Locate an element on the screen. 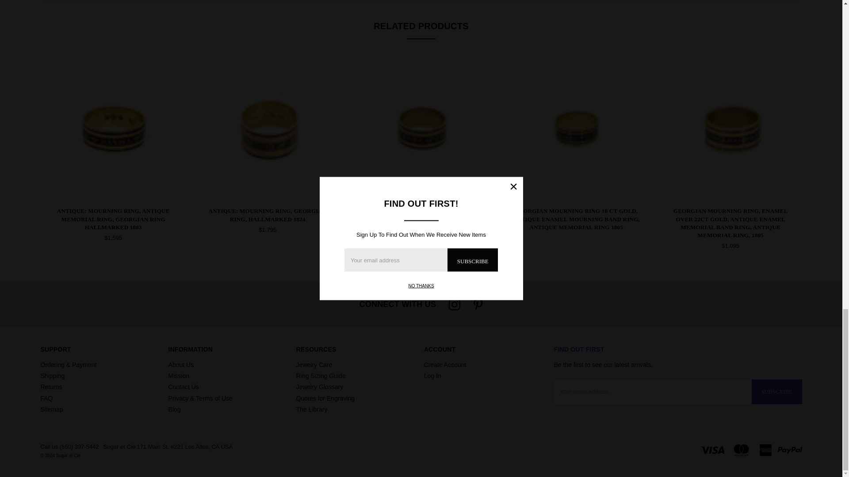  Antique Mourning Ring, Georgian is located at coordinates (268, 129).